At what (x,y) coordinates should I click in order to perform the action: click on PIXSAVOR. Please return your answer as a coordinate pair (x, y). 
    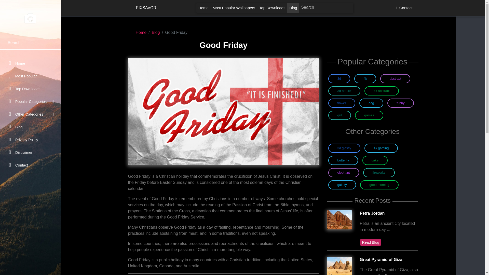
    Looking at the image, I should click on (31, 18).